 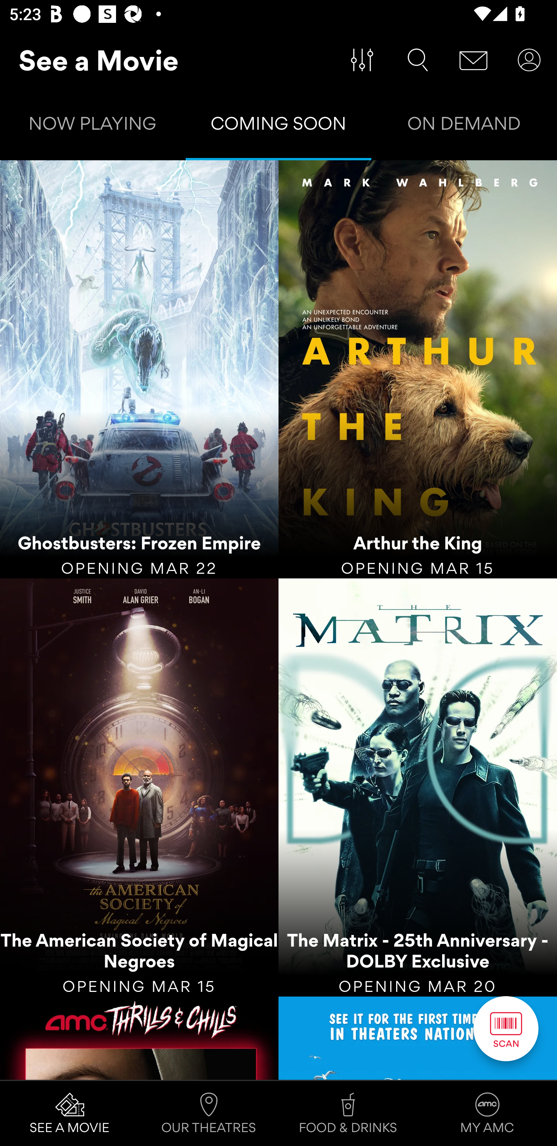 What do you see at coordinates (418, 369) in the screenshot?
I see `Arthur the King
OPENING MAR 15` at bounding box center [418, 369].